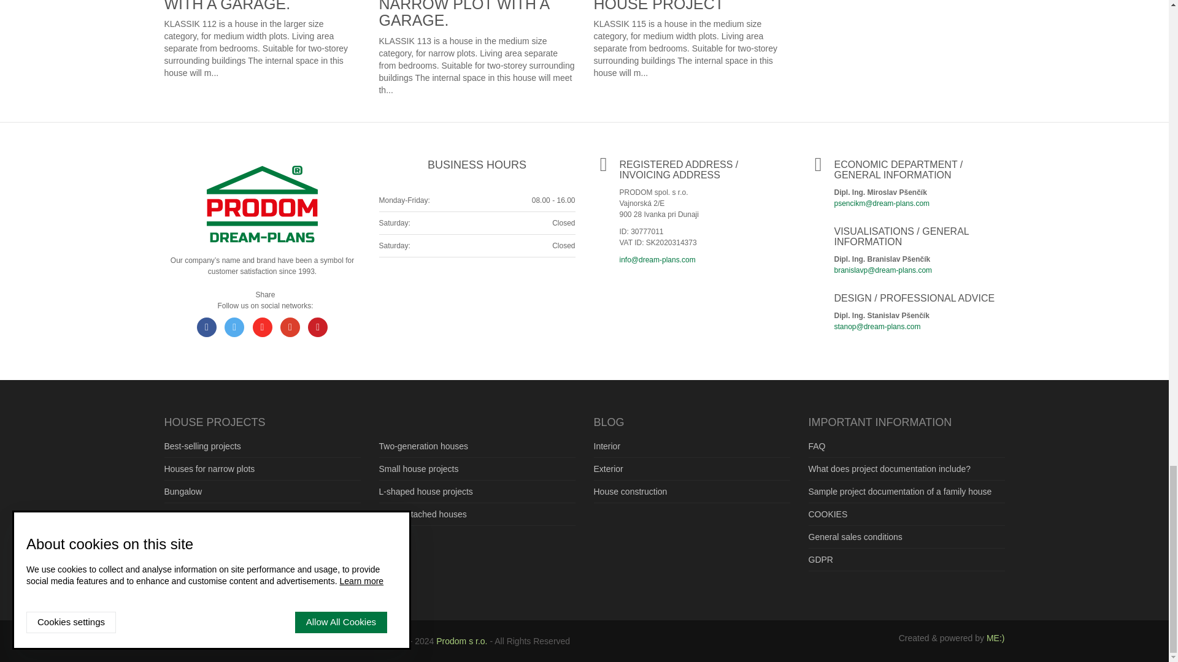 Image resolution: width=1178 pixels, height=662 pixels. I want to click on dream-plans.com, so click(262, 205).